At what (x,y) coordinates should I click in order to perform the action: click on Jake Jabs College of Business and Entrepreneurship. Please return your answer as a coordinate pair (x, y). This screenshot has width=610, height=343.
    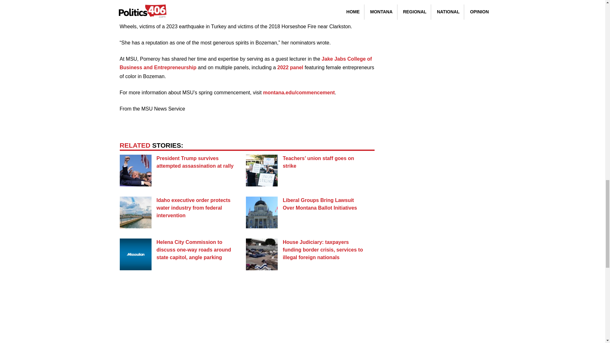
    Looking at the image, I should click on (245, 63).